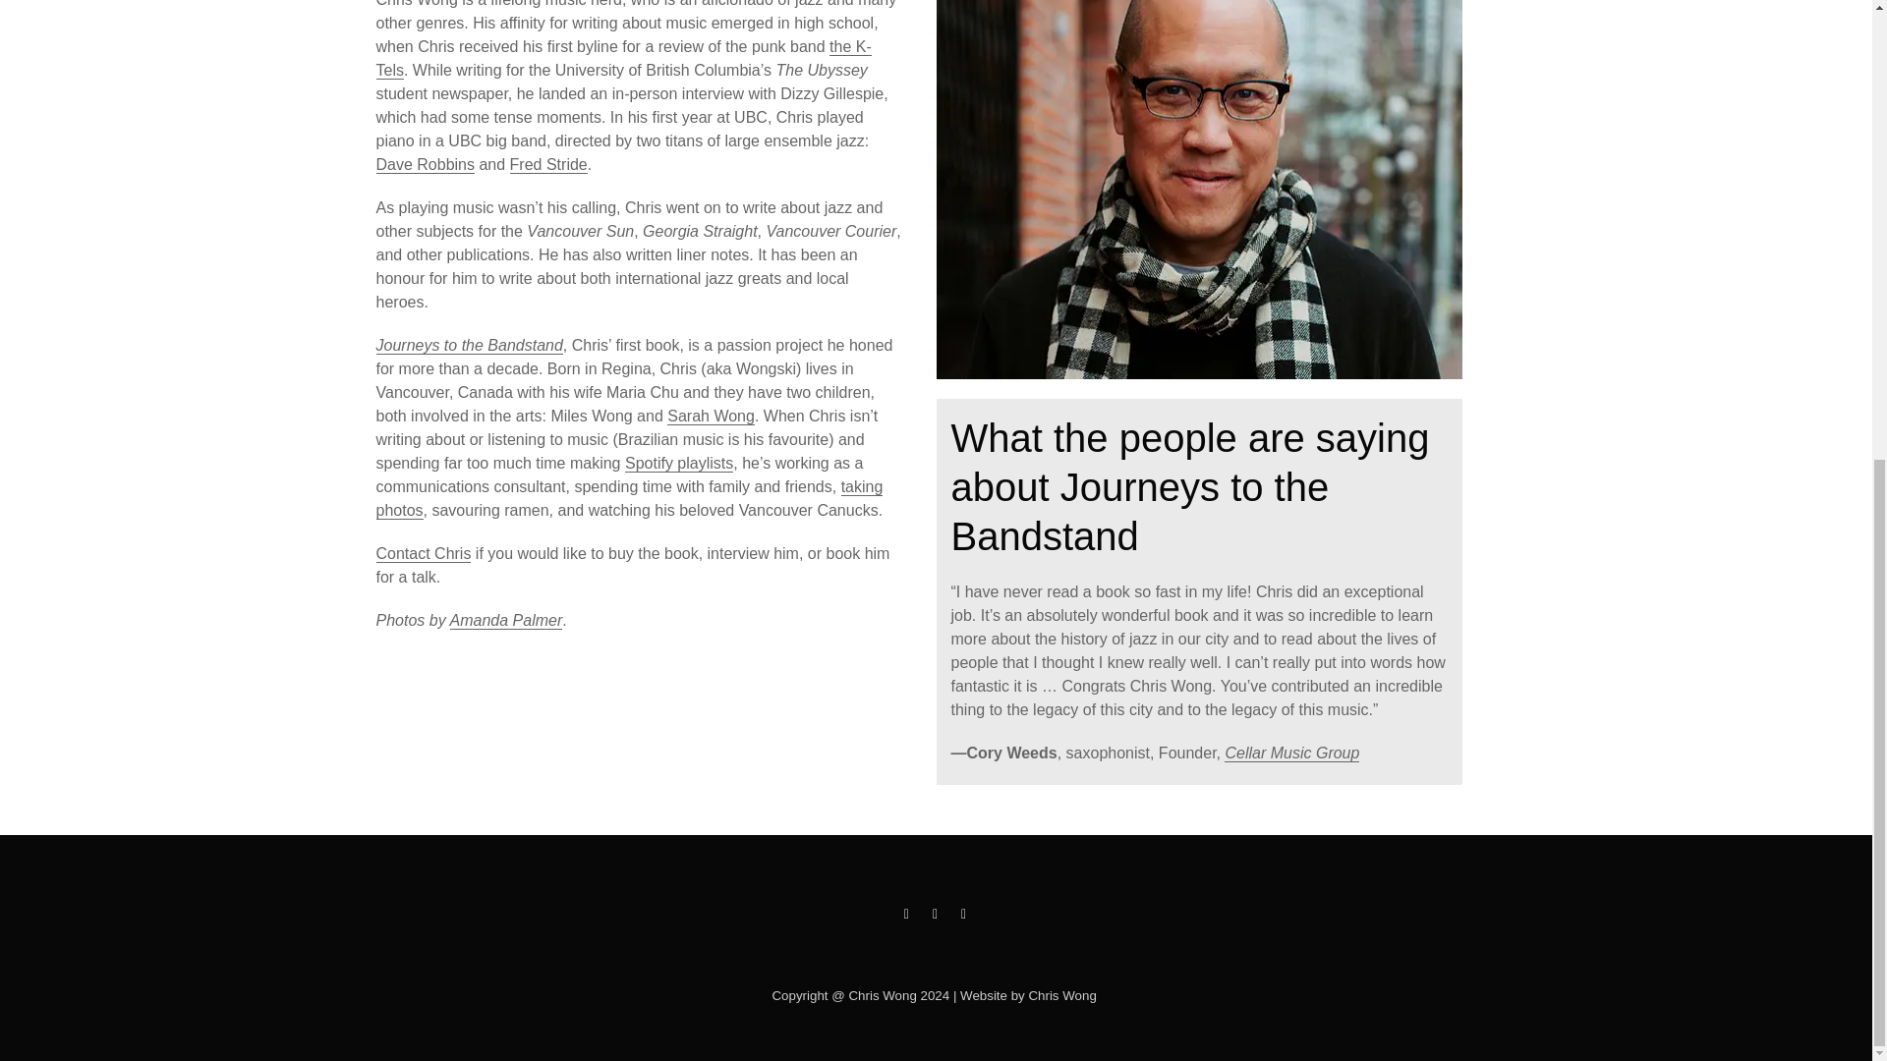 The image size is (1887, 1061). I want to click on Dave Robbins, so click(425, 165).